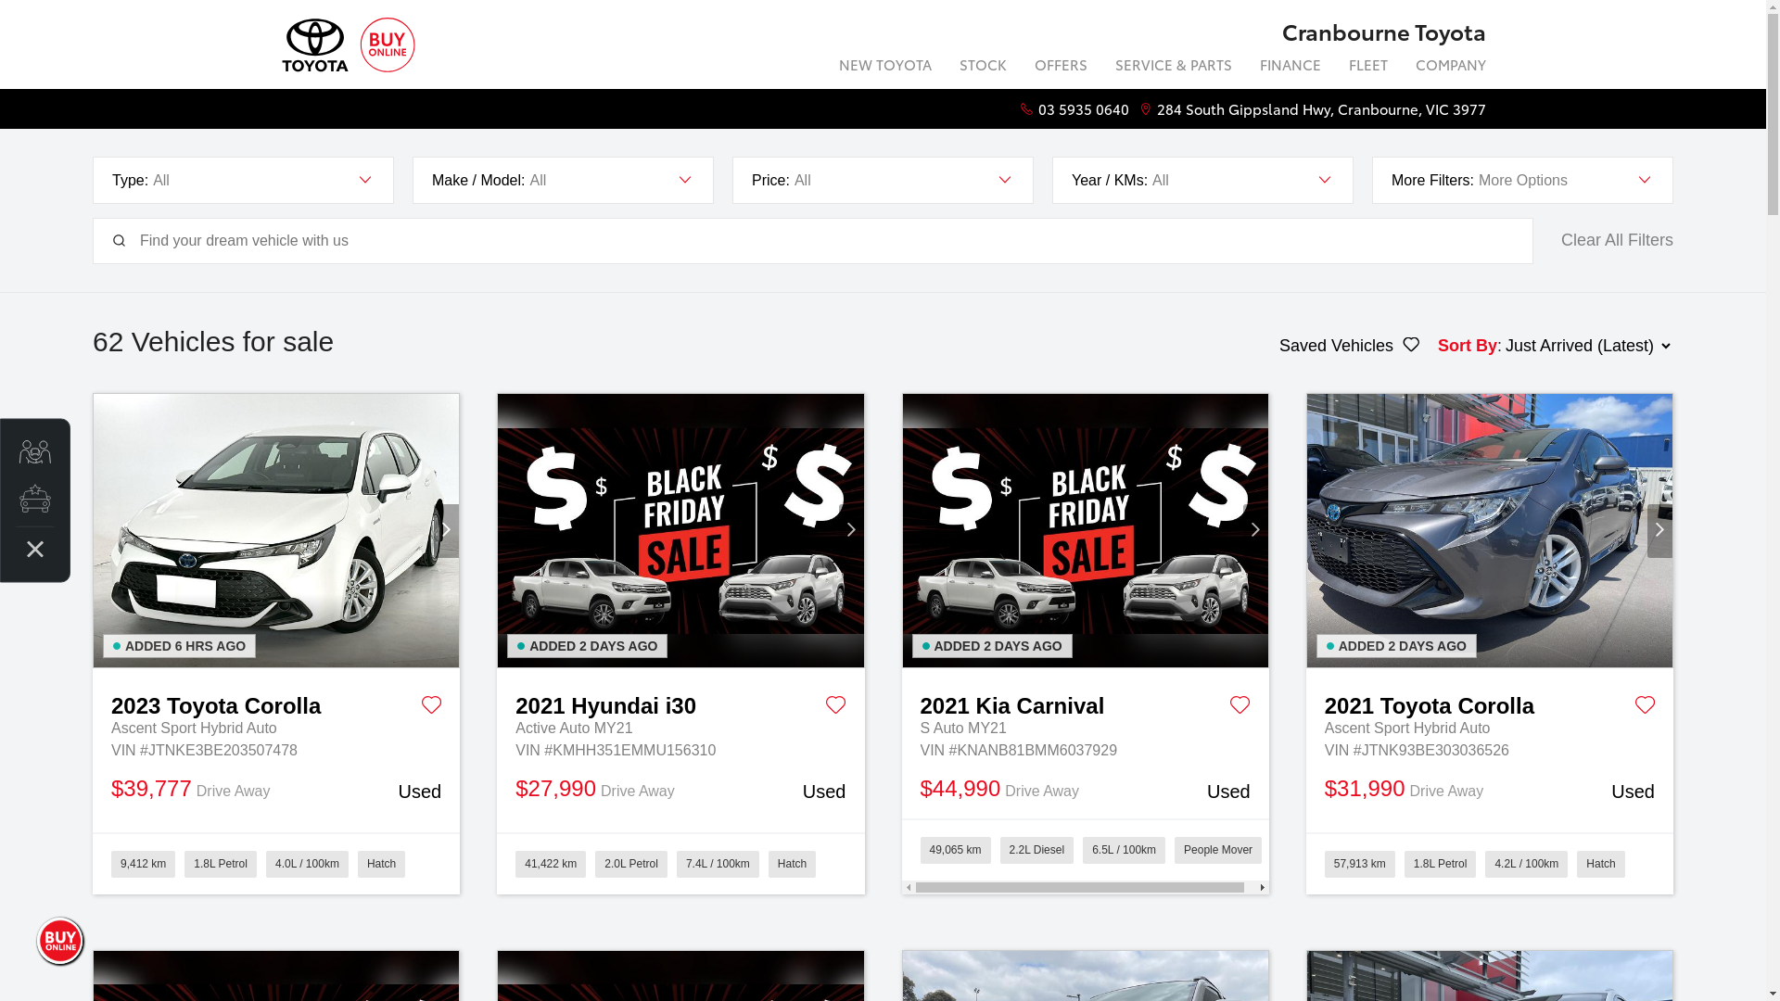  What do you see at coordinates (1085, 716) in the screenshot?
I see `2021 Kia Carnival
S Auto MY21
VIN #KNANB81BMM6037929` at bounding box center [1085, 716].